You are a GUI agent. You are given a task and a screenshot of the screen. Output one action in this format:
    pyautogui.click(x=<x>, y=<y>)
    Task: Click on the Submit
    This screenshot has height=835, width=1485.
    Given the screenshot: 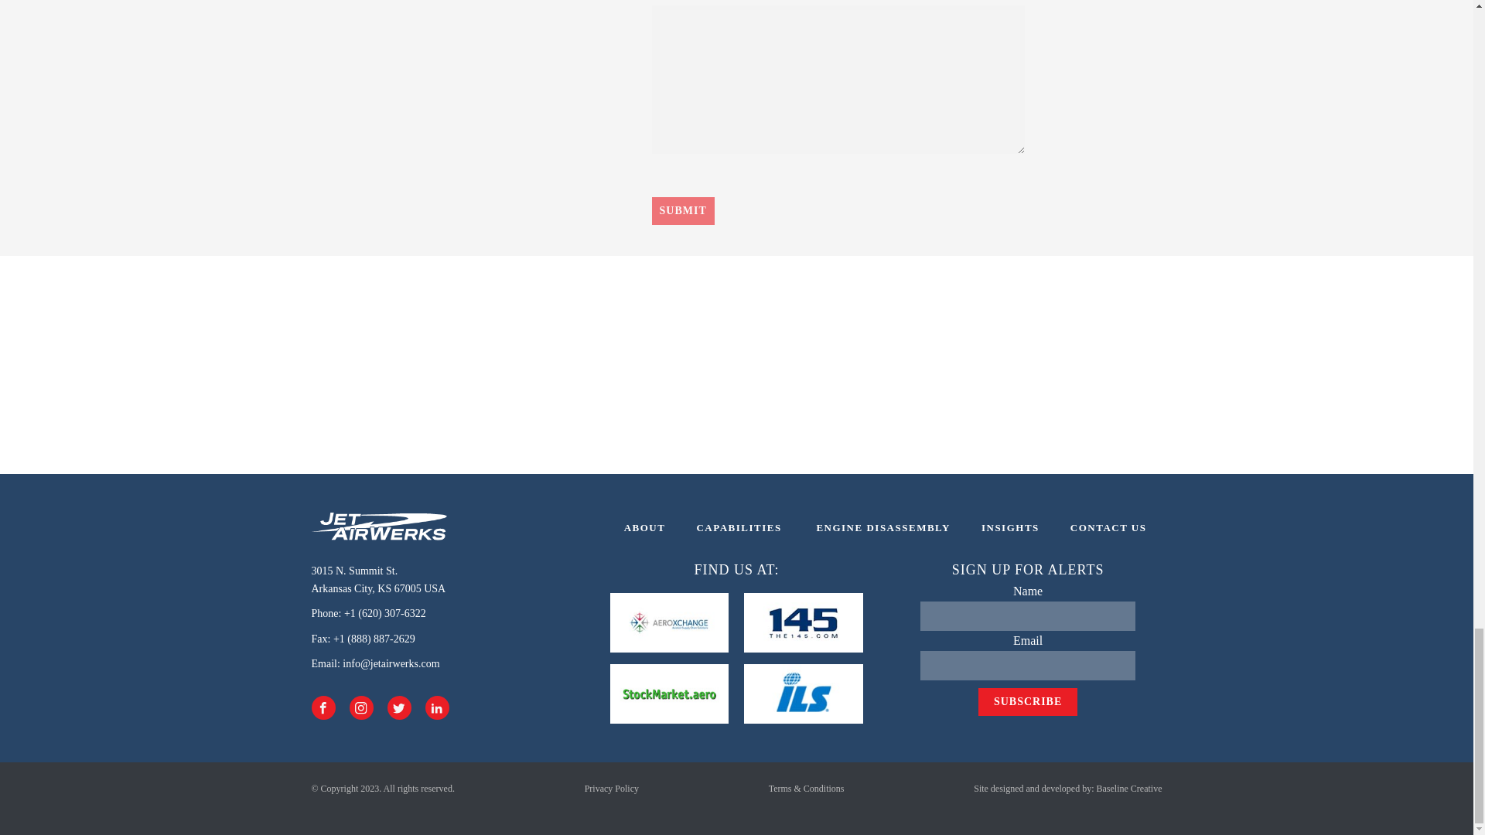 What is the action you would take?
    pyautogui.click(x=377, y=580)
    